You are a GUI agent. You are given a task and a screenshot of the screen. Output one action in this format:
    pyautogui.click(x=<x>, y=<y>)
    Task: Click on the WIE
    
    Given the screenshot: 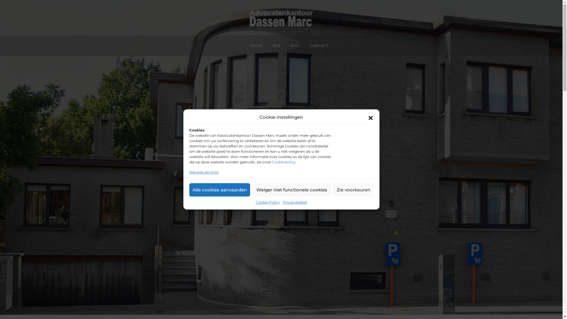 What is the action you would take?
    pyautogui.click(x=276, y=46)
    